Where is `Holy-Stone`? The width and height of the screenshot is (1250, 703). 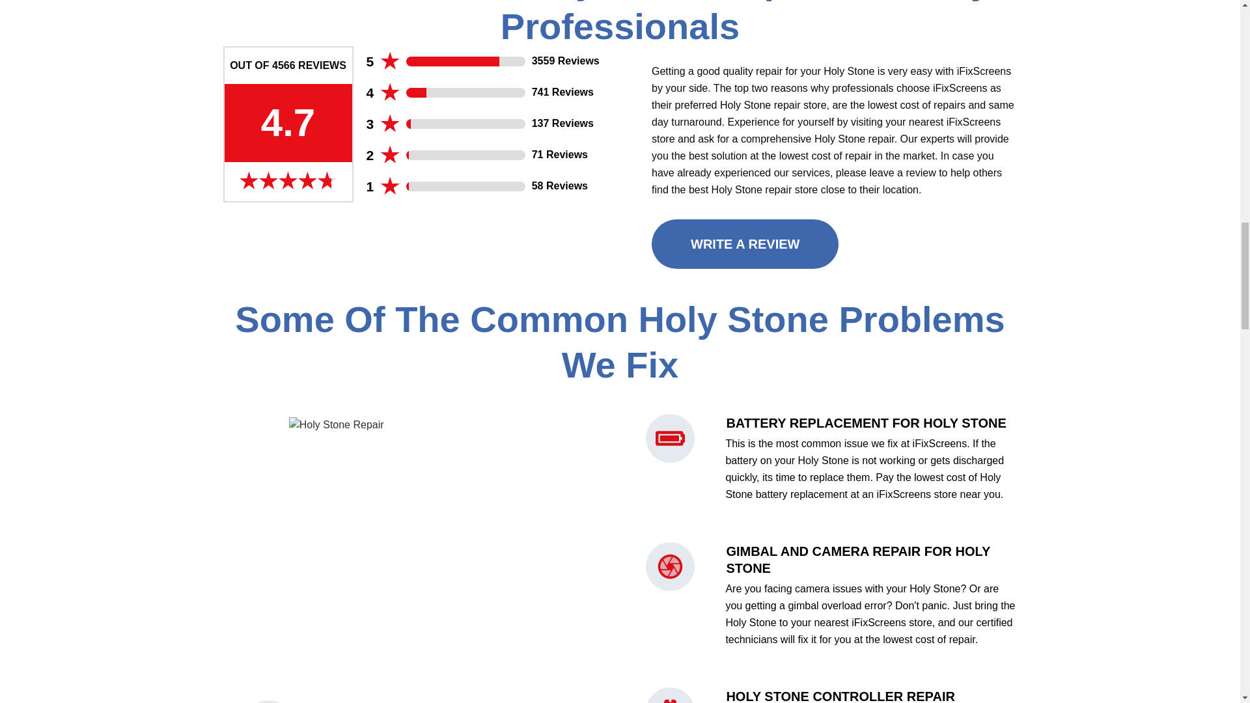 Holy-Stone is located at coordinates (419, 547).